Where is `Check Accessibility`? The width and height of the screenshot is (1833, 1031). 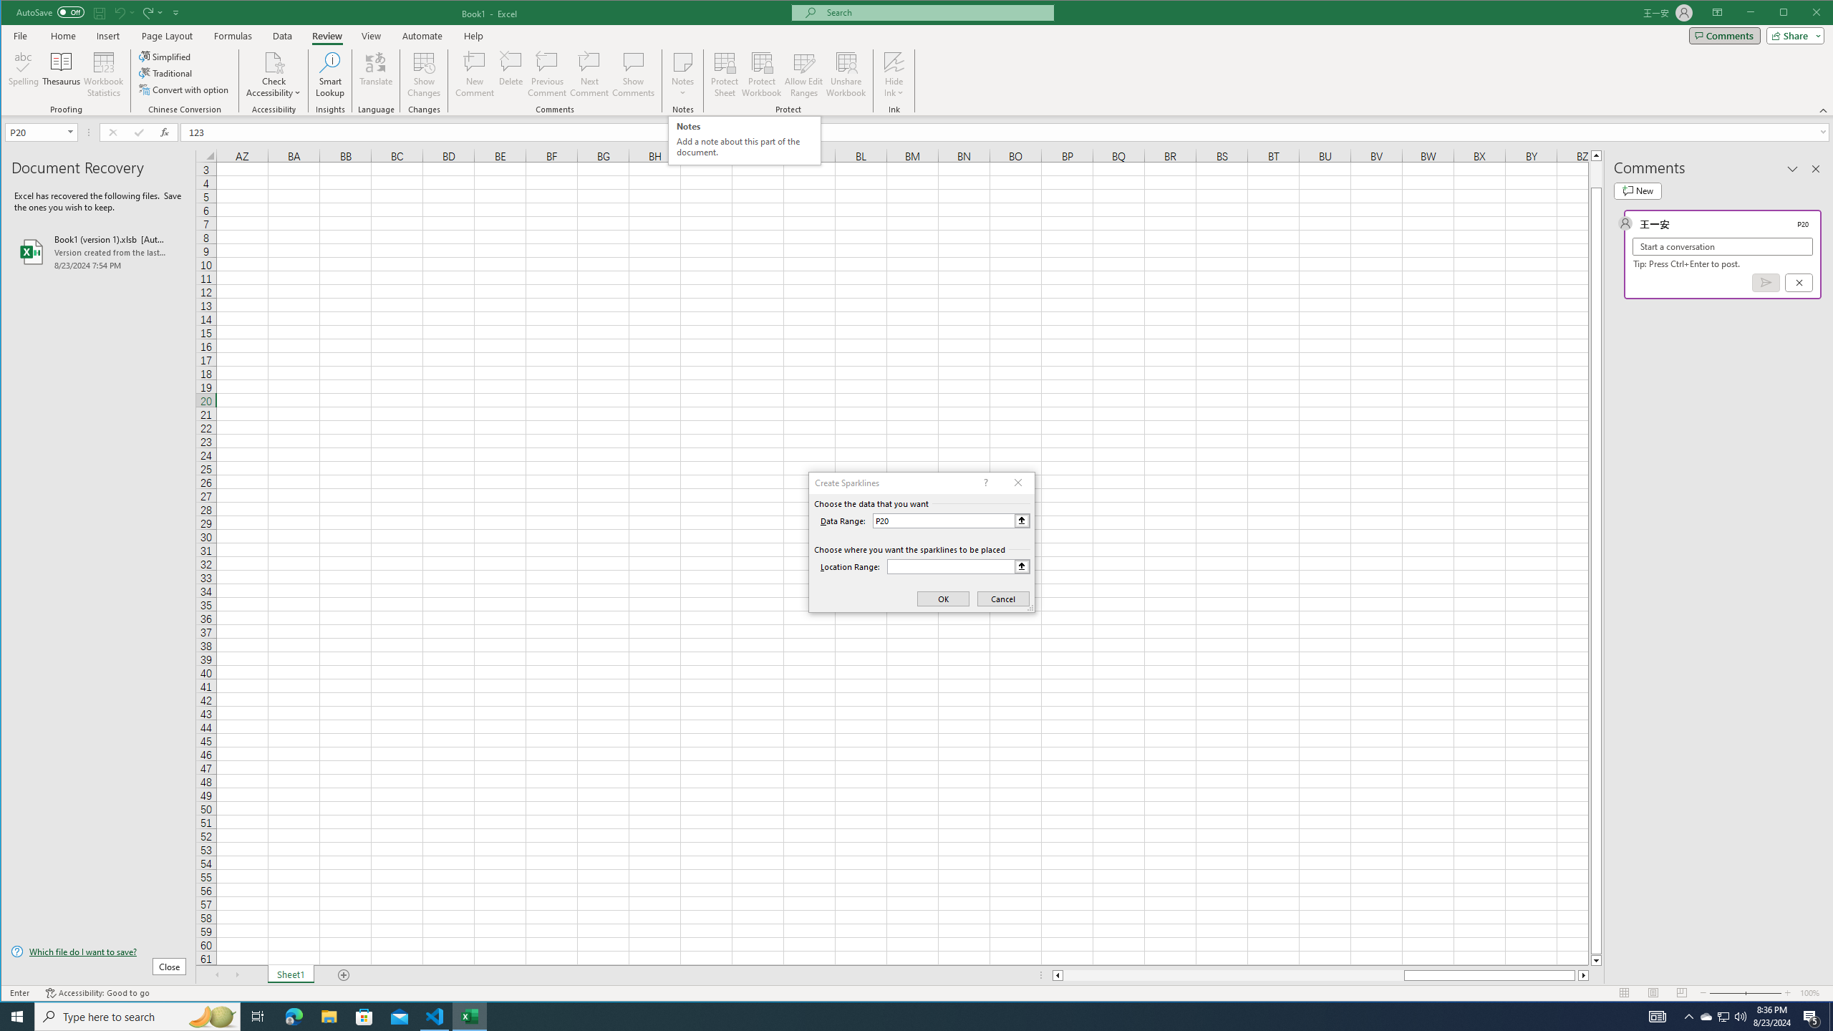
Check Accessibility is located at coordinates (274, 62).